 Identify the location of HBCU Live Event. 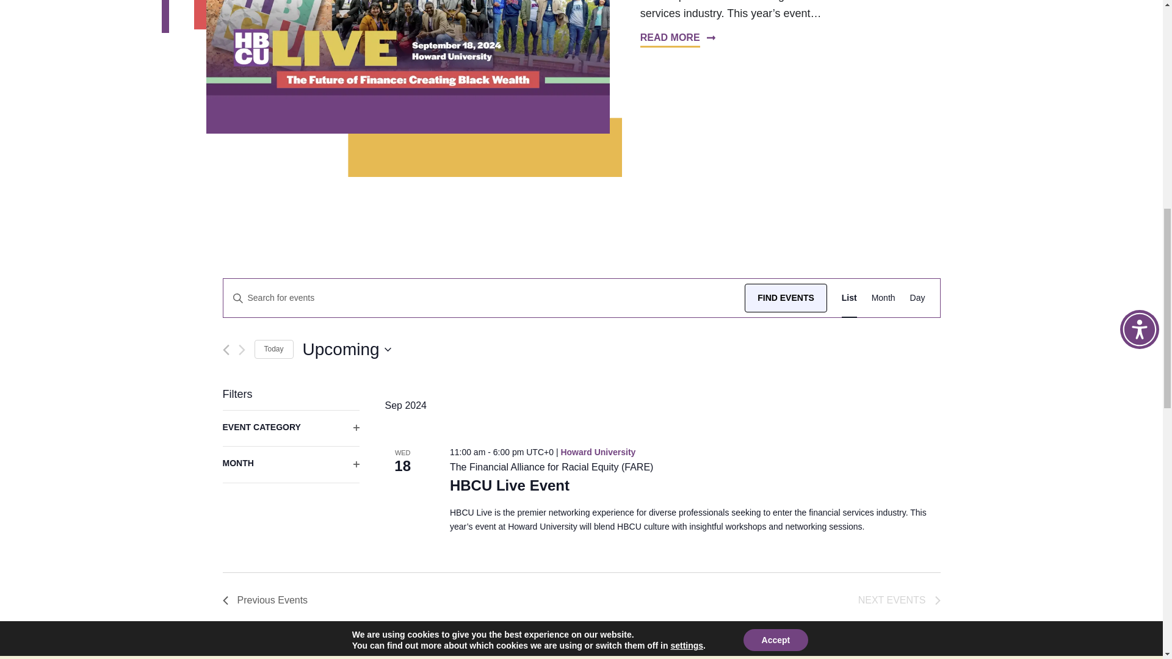
(510, 486).